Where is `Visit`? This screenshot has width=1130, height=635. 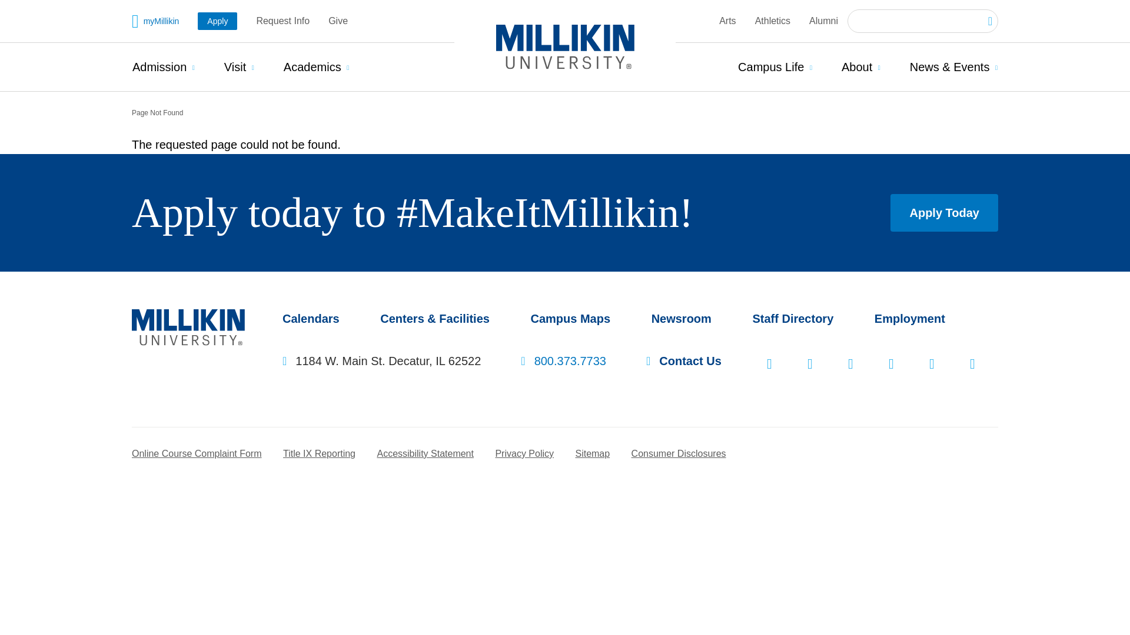 Visit is located at coordinates (239, 67).